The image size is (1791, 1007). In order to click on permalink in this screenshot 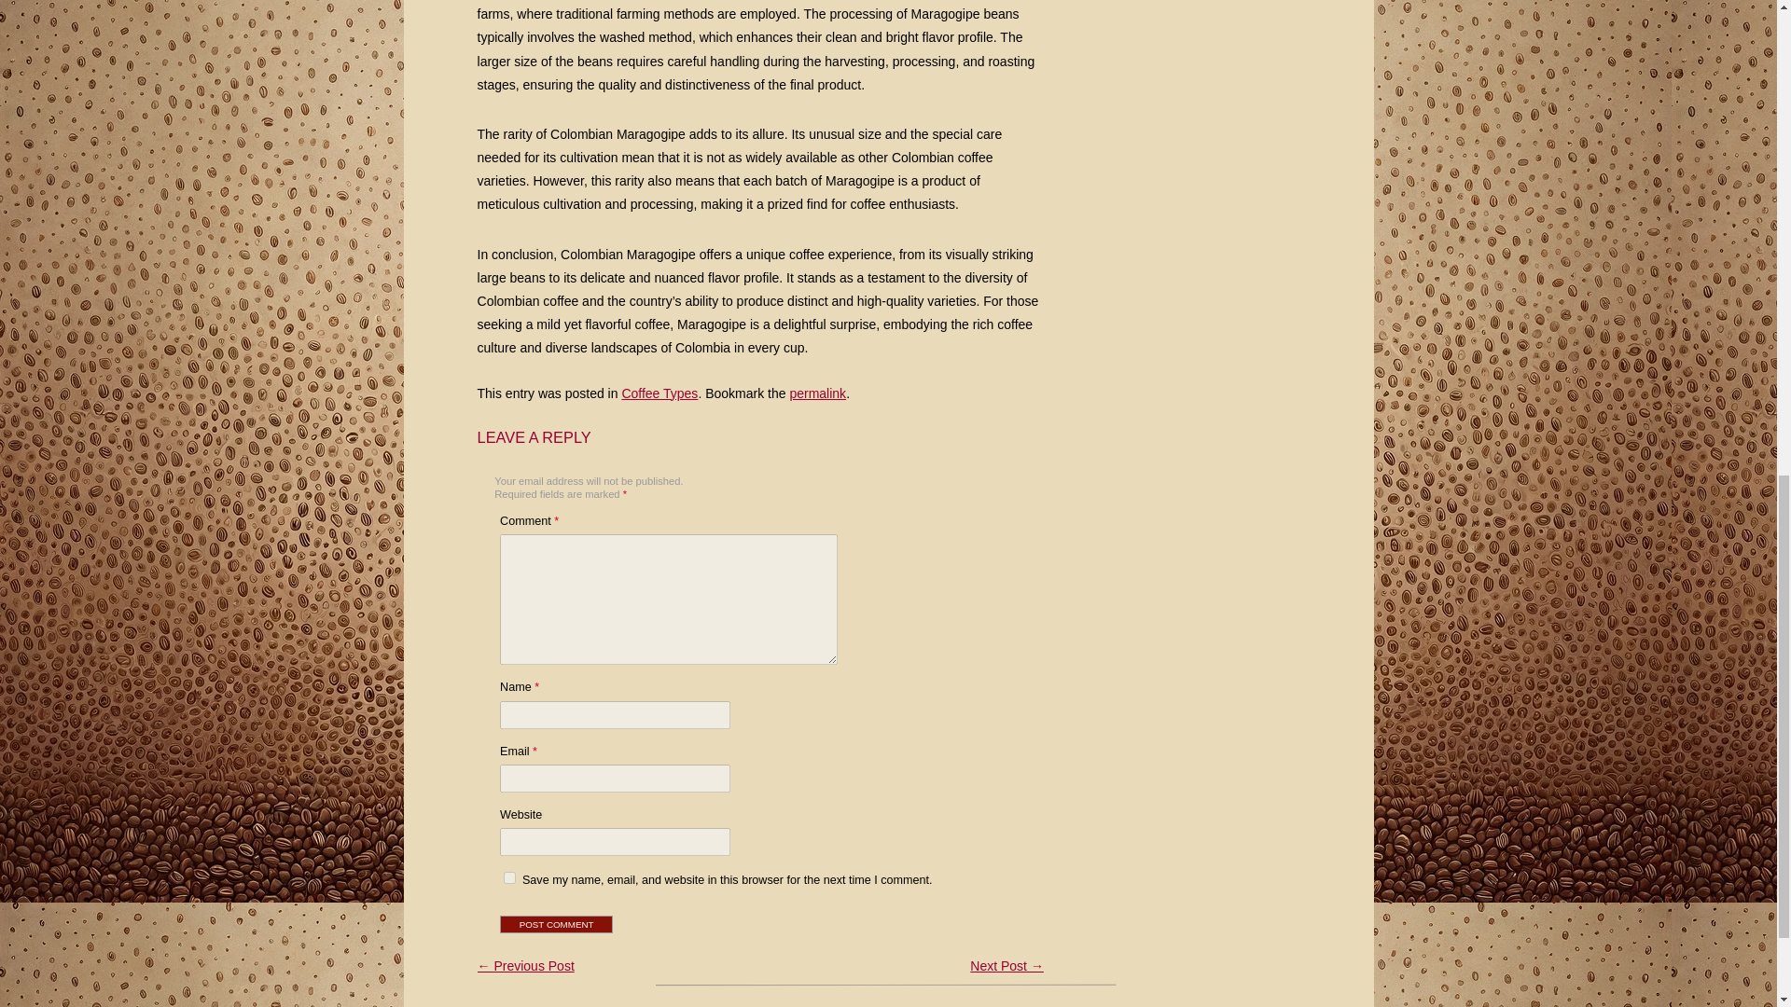, I will do `click(817, 393)`.